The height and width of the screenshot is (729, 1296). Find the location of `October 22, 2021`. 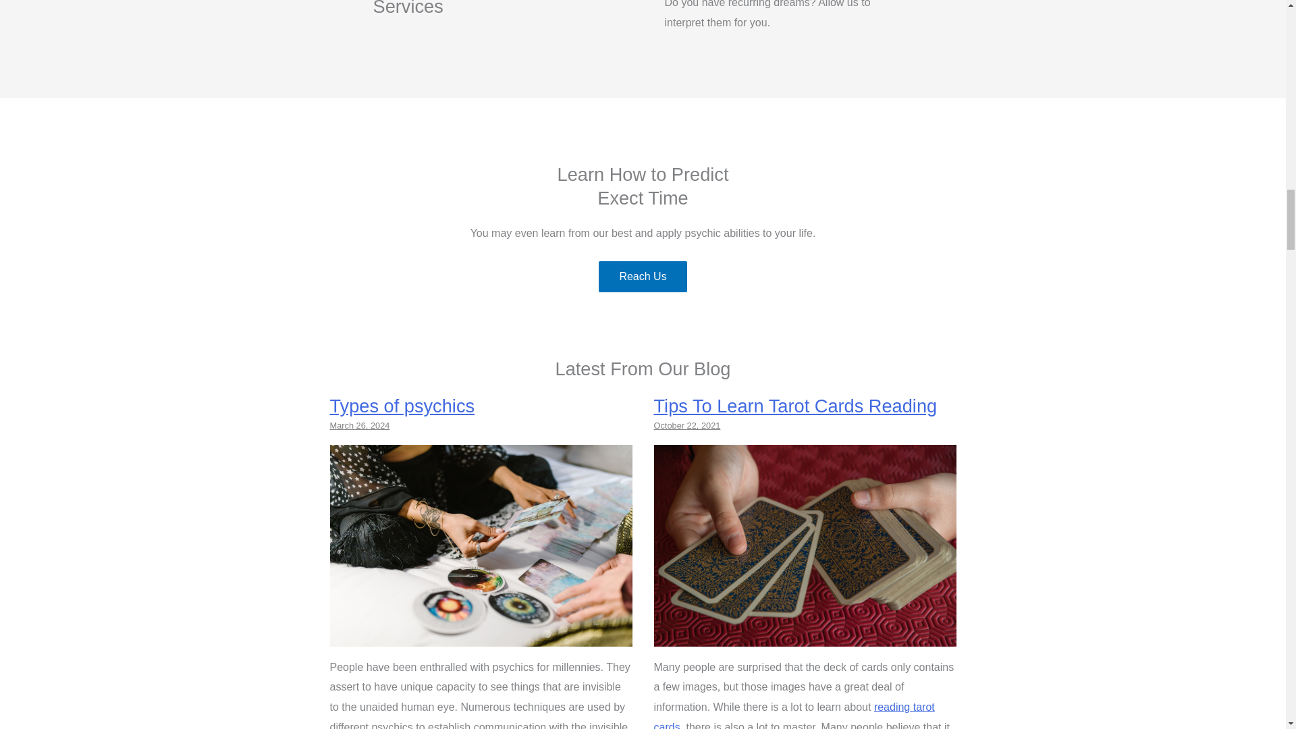

October 22, 2021 is located at coordinates (686, 425).